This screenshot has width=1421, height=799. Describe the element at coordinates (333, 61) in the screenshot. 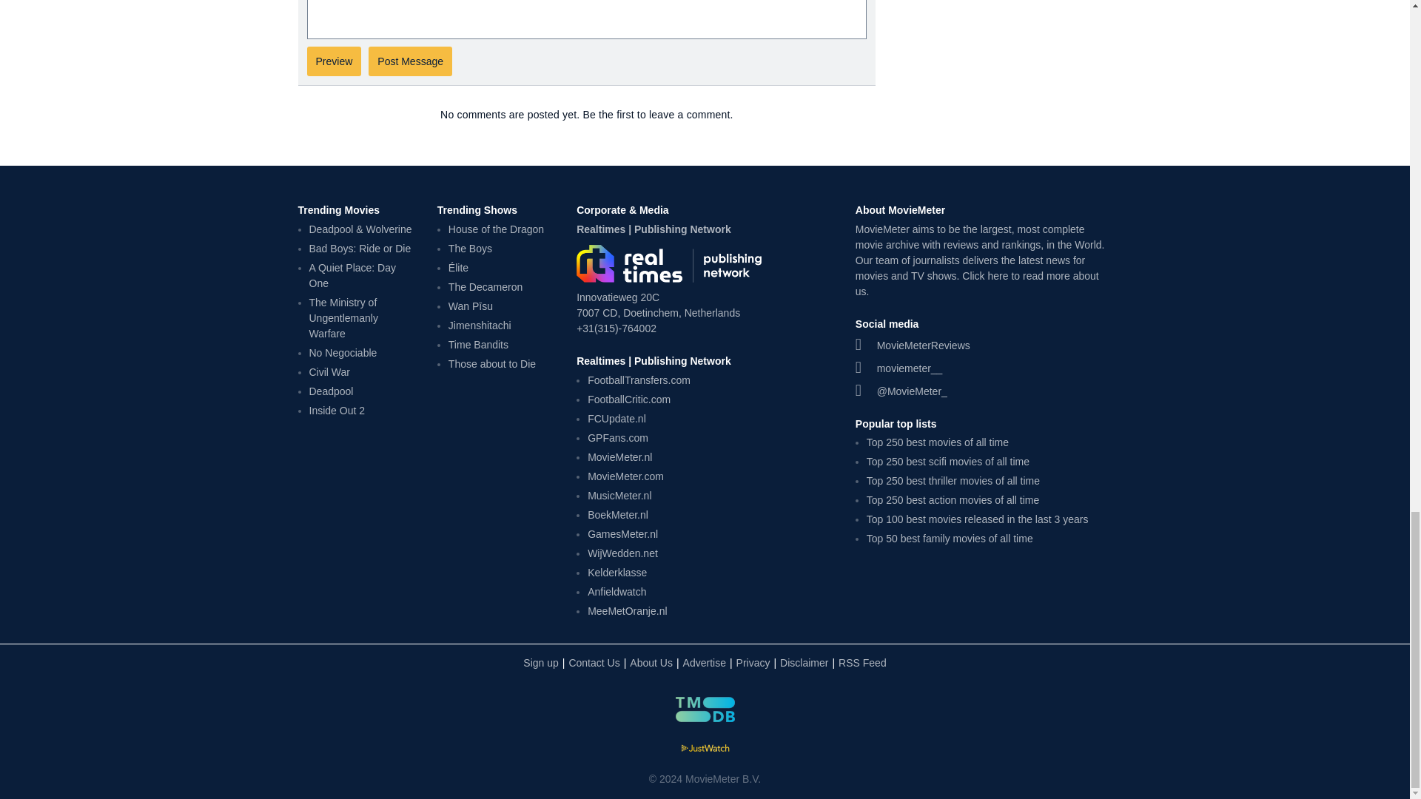

I see `Preview` at that location.